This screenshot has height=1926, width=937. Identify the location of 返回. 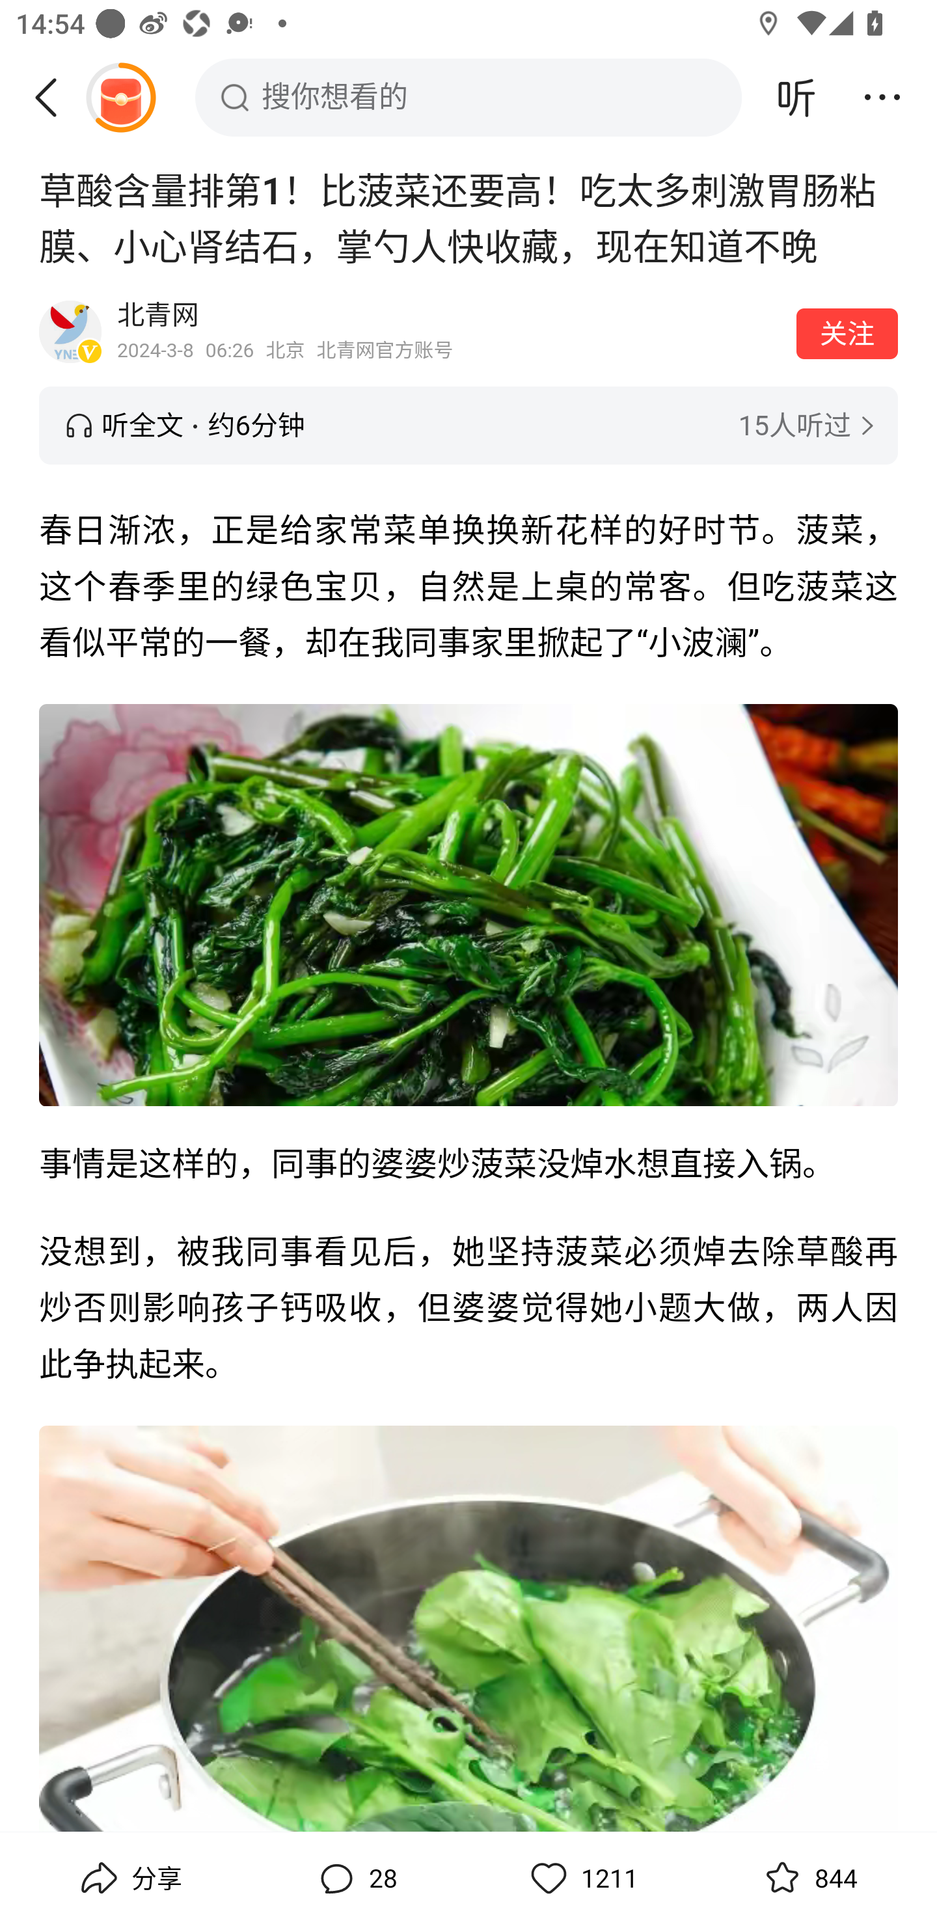
(54, 97).